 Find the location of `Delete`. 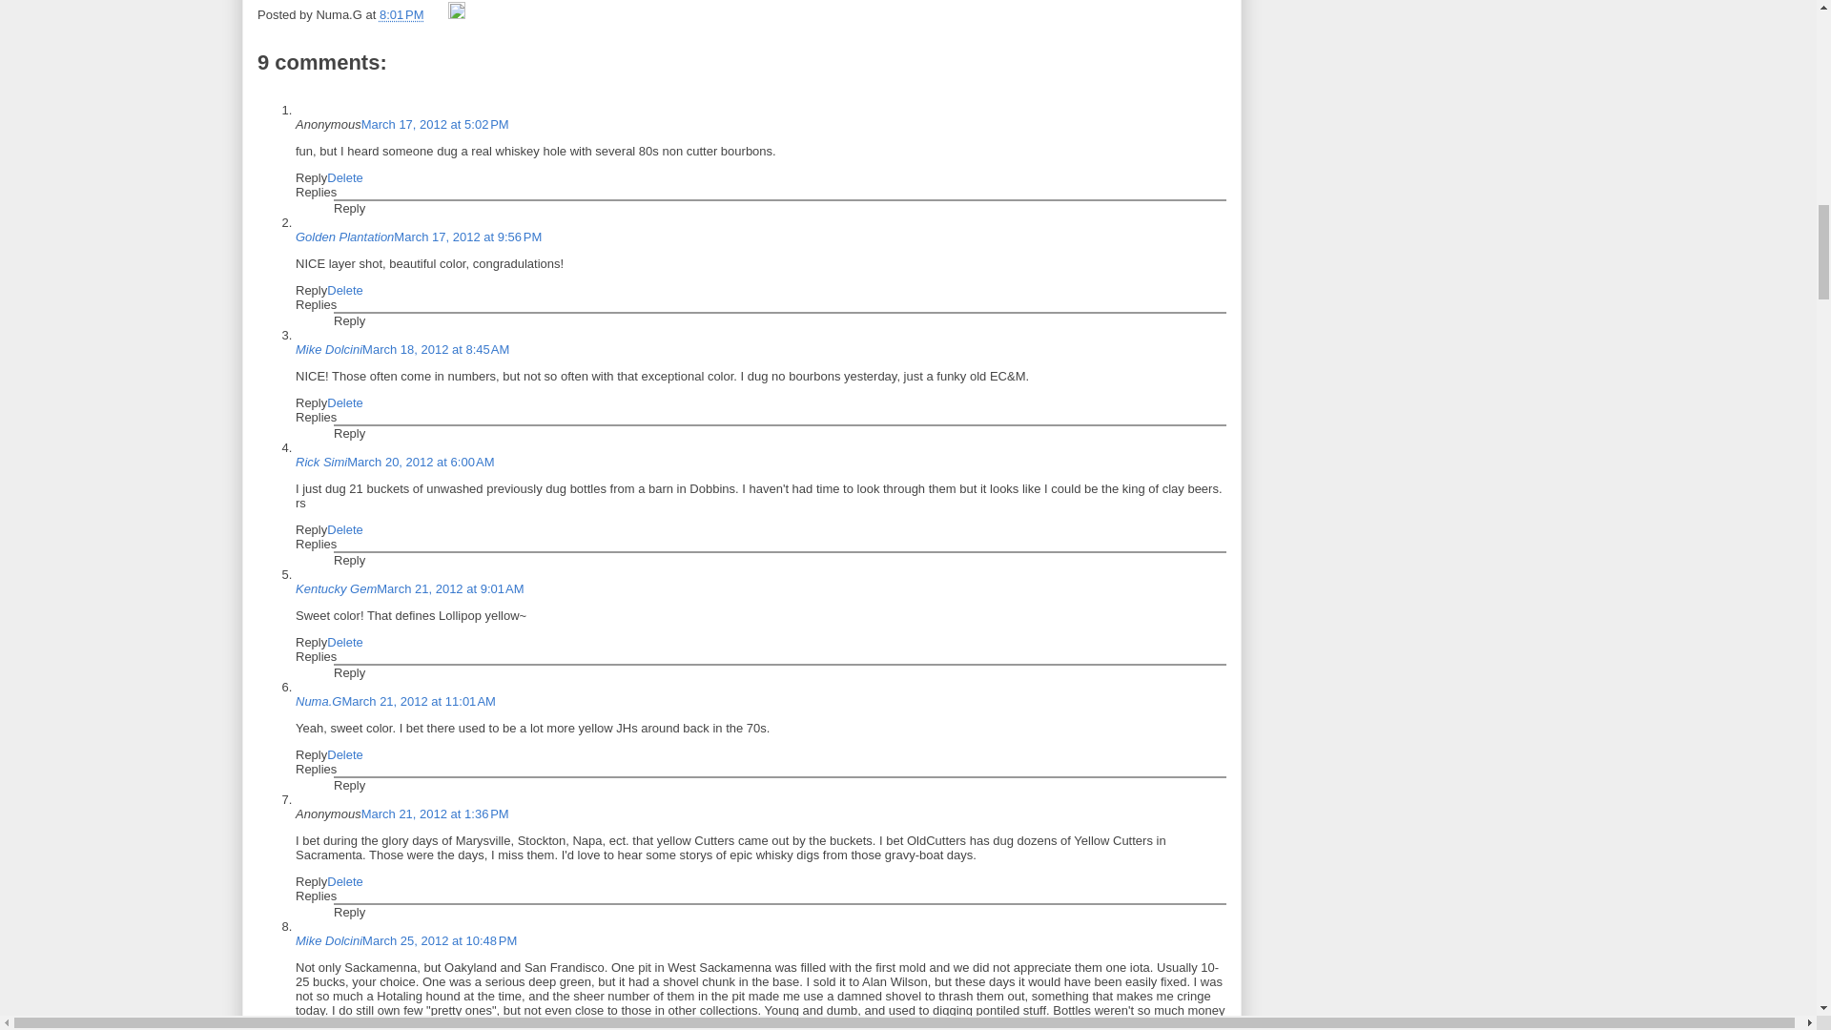

Delete is located at coordinates (345, 643).